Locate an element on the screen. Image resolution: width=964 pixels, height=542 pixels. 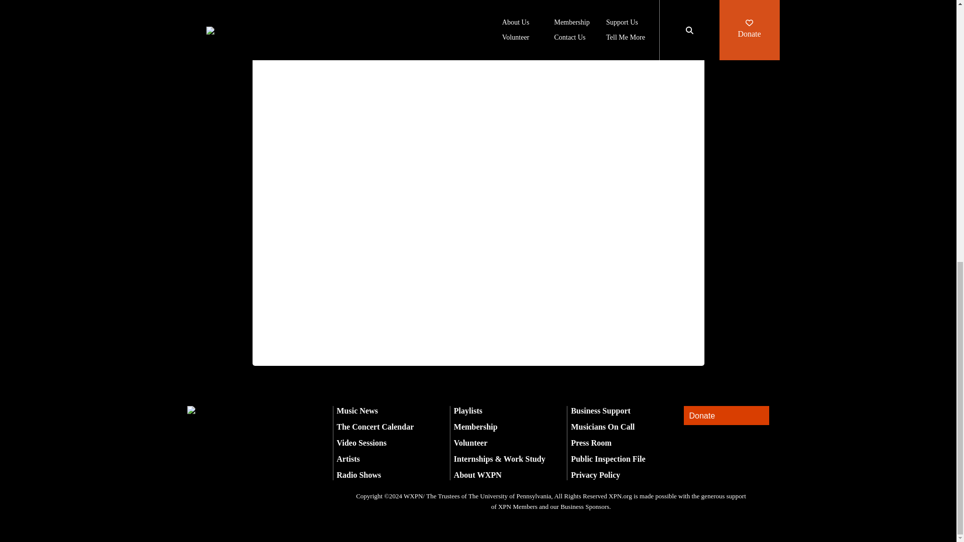
Business Support is located at coordinates (600, 411).